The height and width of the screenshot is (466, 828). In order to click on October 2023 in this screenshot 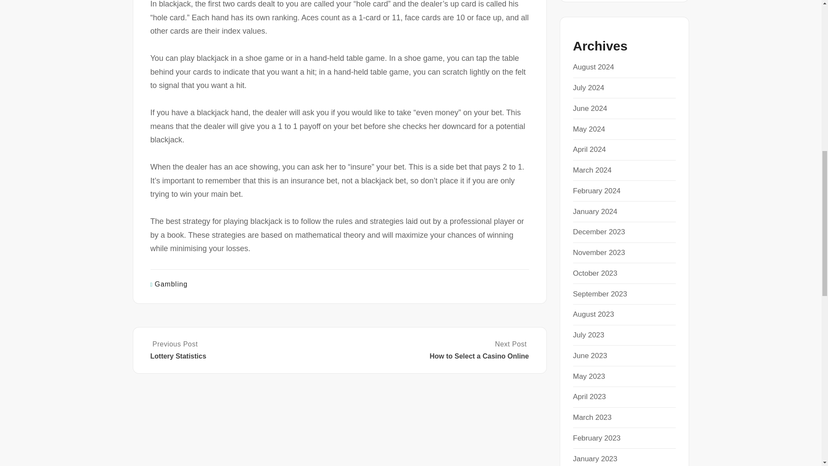, I will do `click(595, 273)`.